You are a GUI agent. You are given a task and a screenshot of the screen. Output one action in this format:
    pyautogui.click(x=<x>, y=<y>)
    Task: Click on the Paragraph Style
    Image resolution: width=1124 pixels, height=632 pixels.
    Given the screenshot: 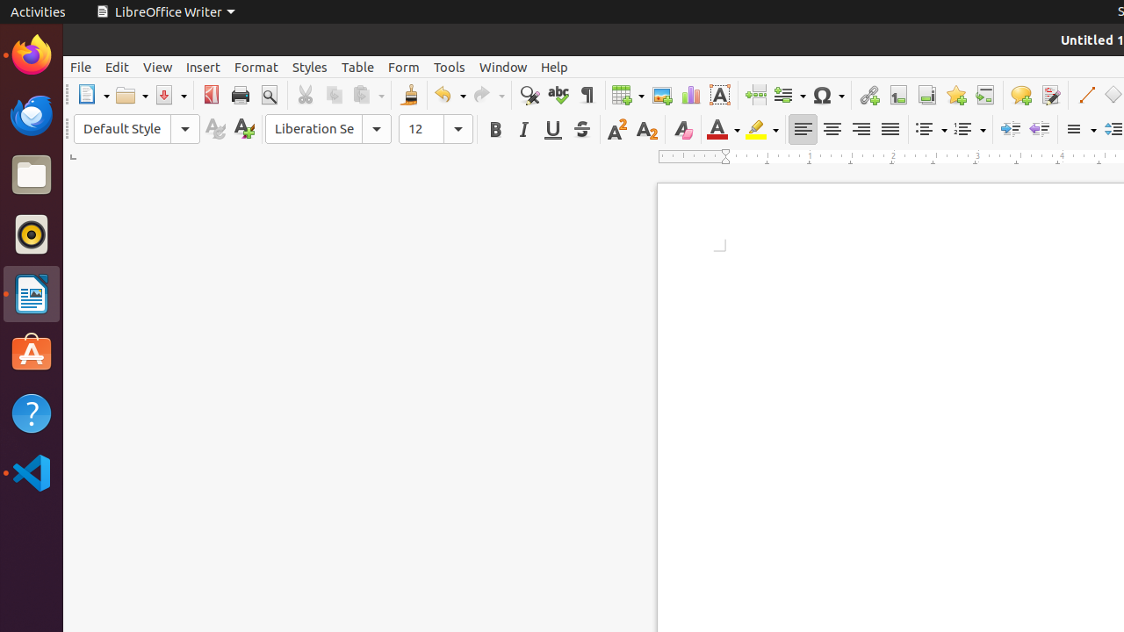 What is the action you would take?
    pyautogui.click(x=137, y=129)
    